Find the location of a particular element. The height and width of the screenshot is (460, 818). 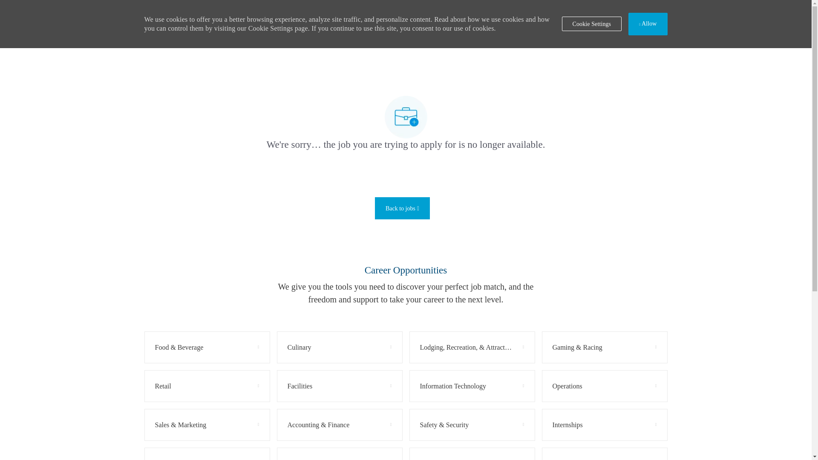

Human Resources is located at coordinates (340, 454).